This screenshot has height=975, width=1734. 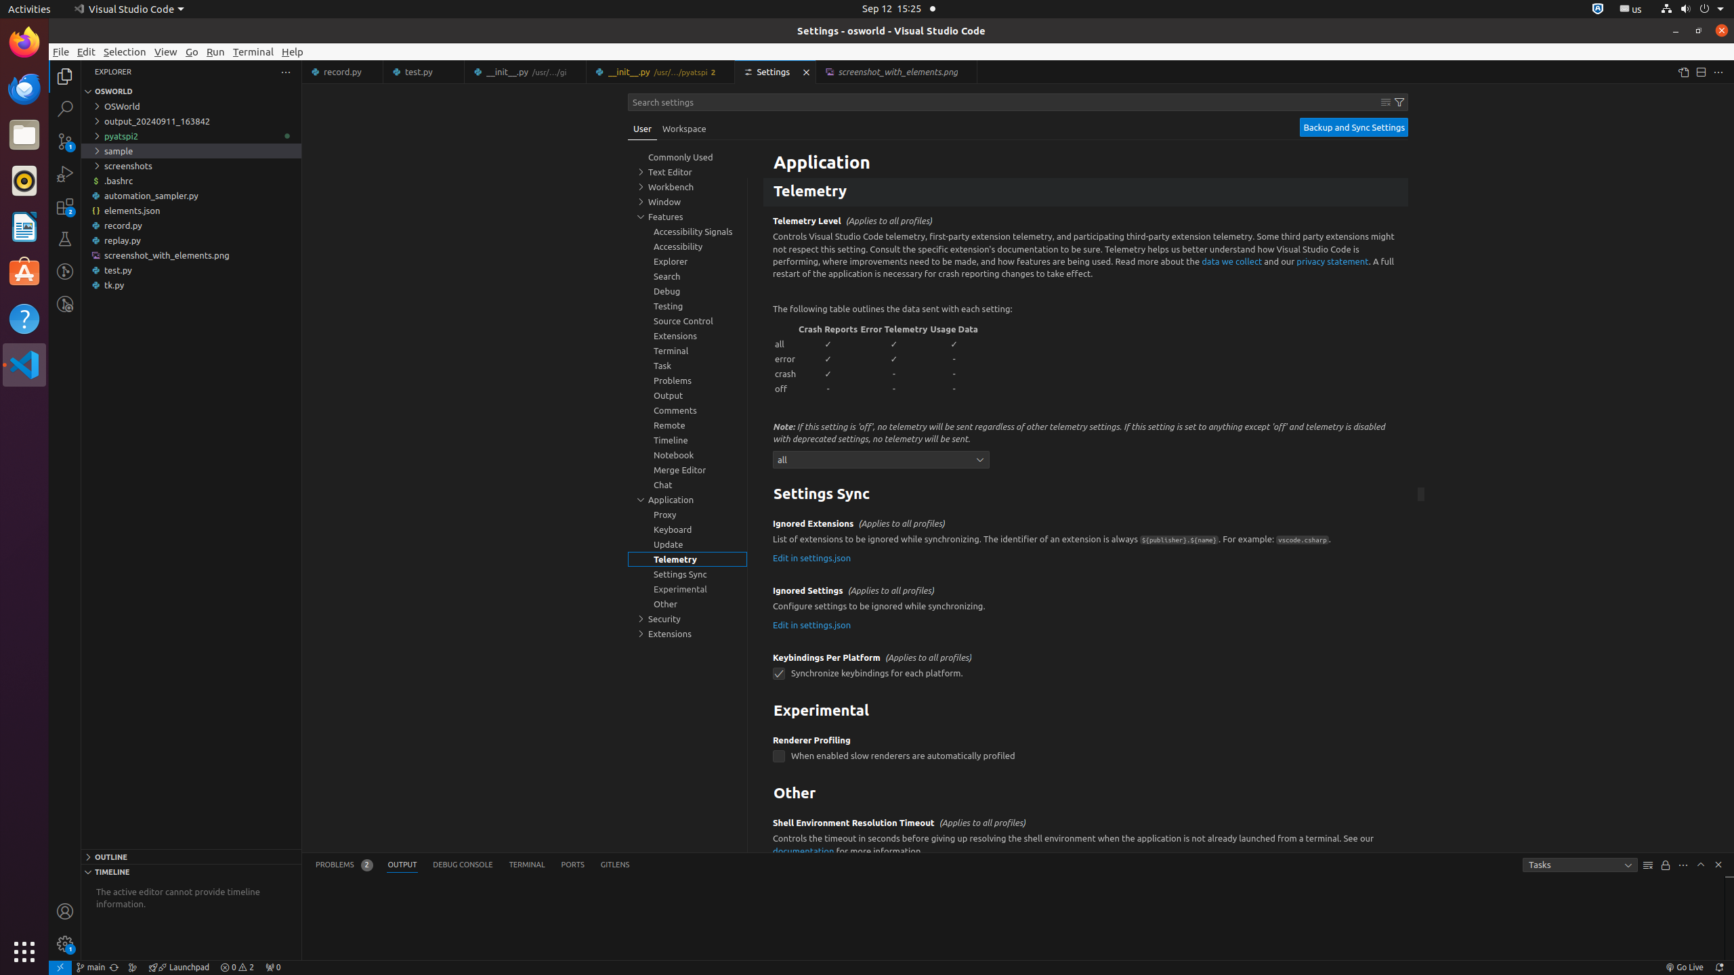 What do you see at coordinates (954, 359) in the screenshot?
I see `-` at bounding box center [954, 359].